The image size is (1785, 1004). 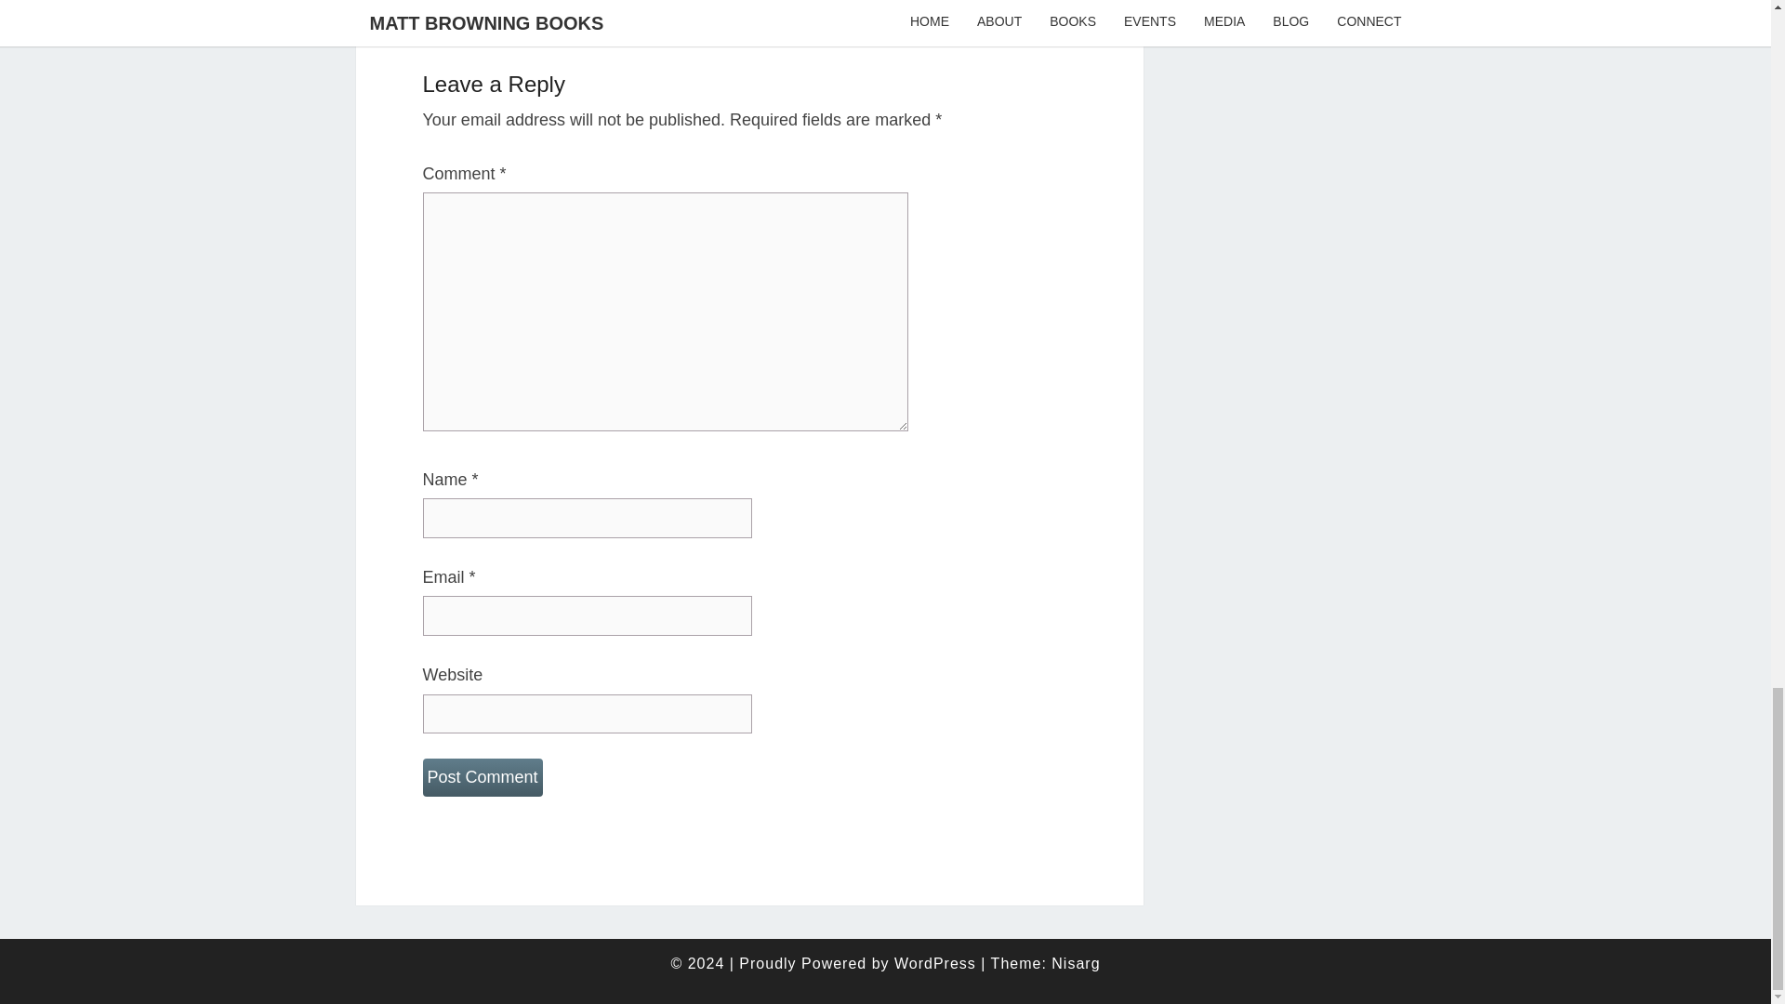 What do you see at coordinates (935, 963) in the screenshot?
I see `WordPress` at bounding box center [935, 963].